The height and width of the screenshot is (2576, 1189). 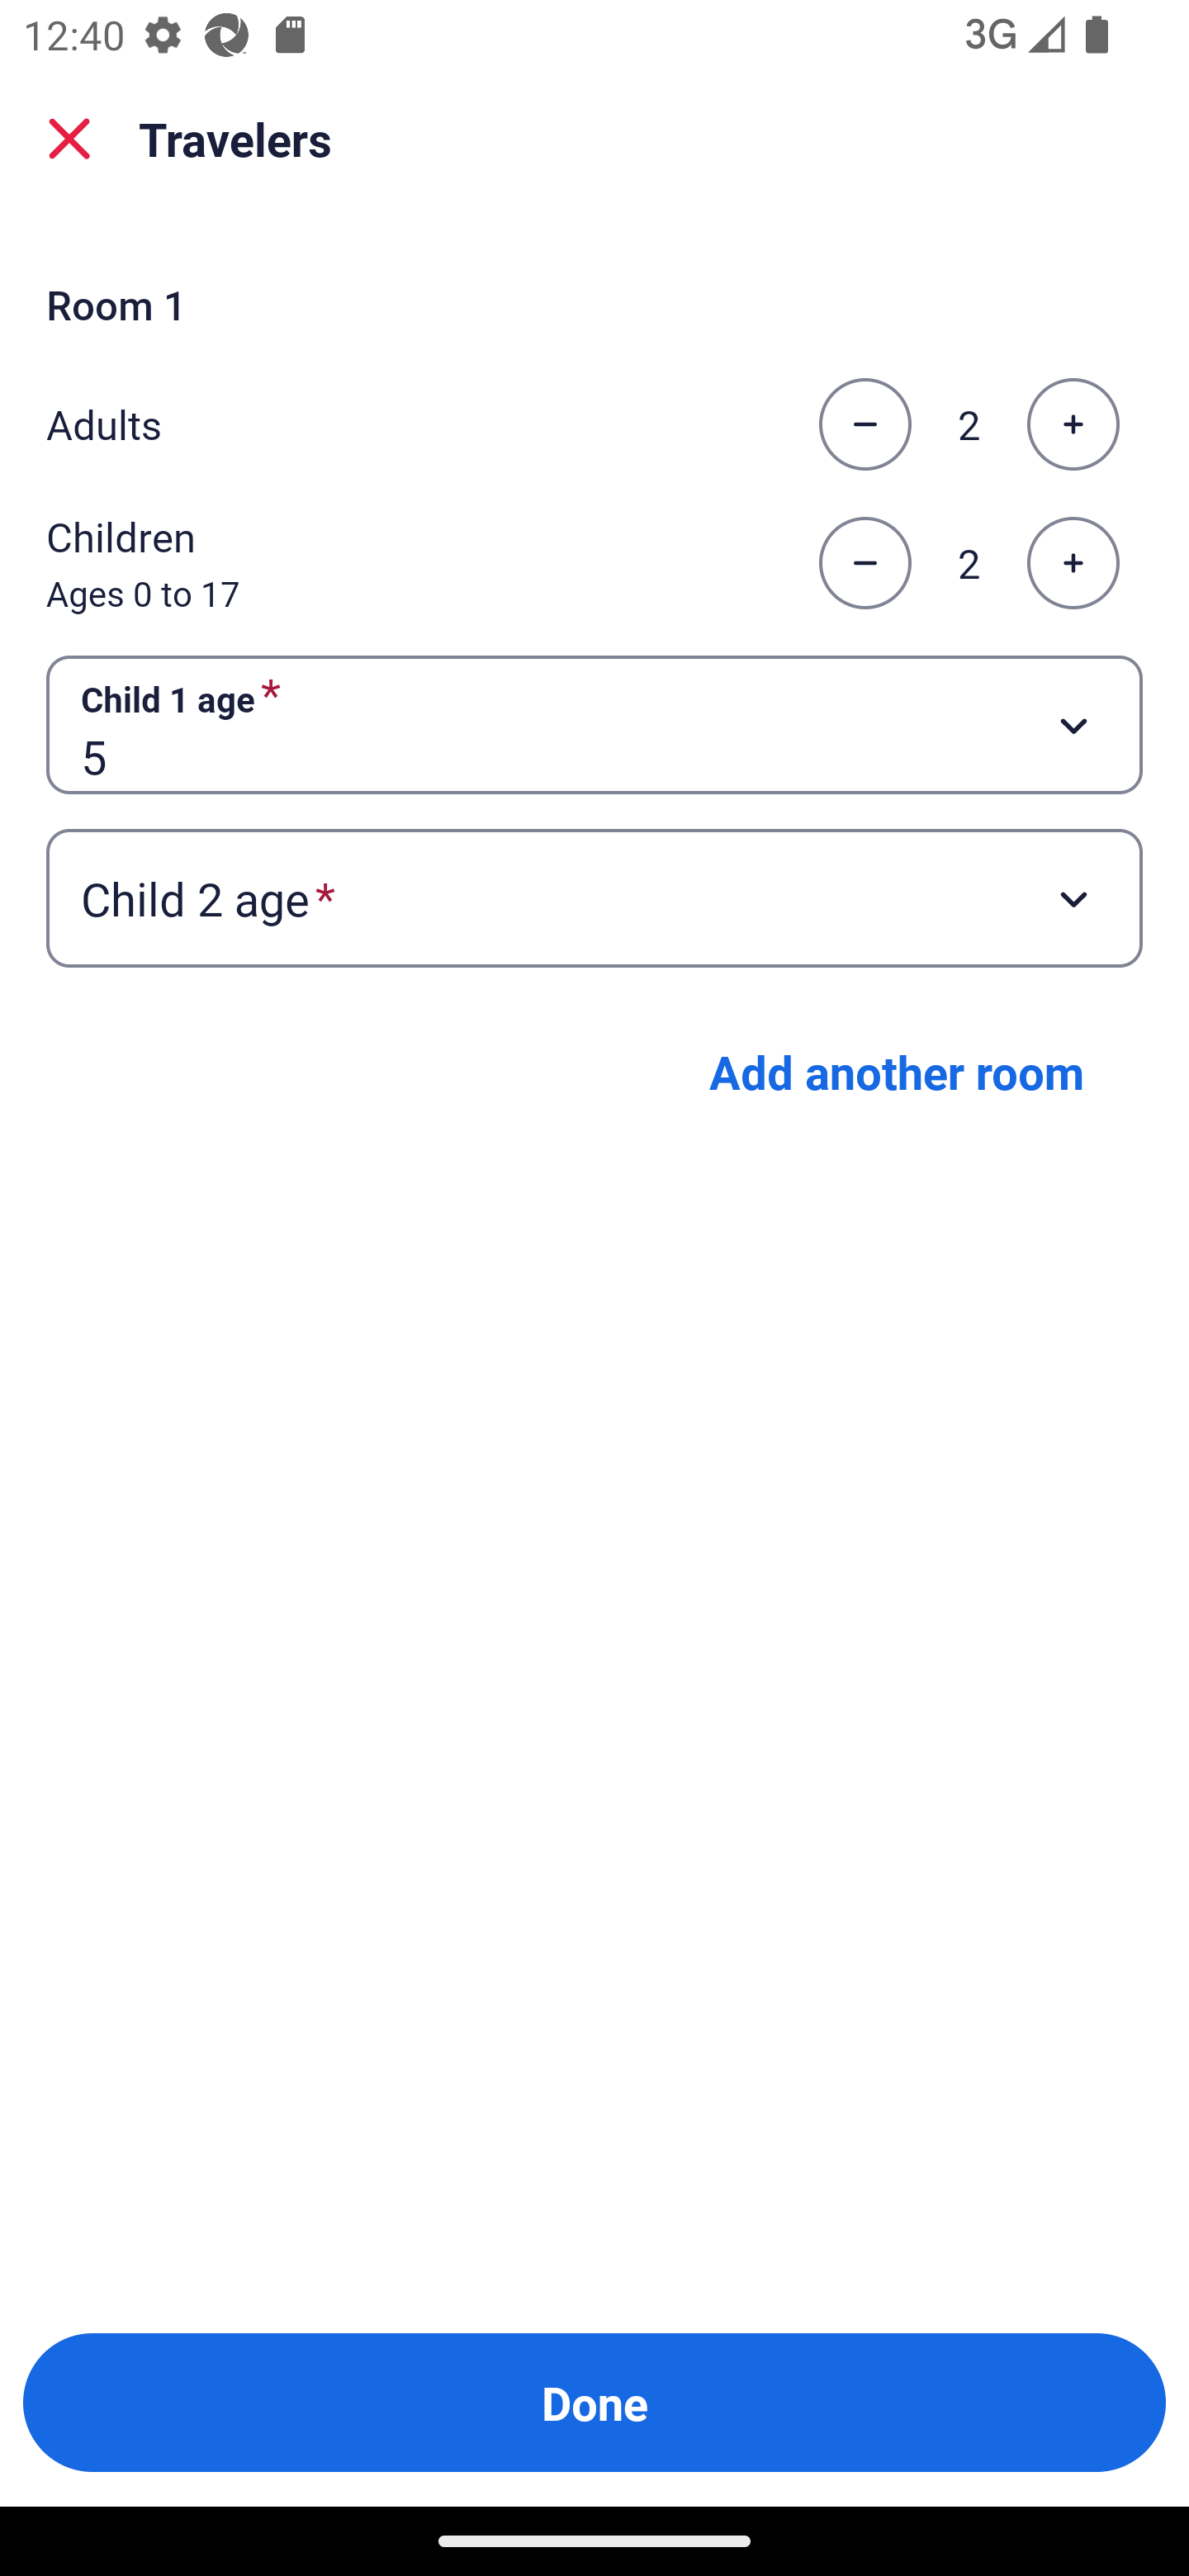 I want to click on Done, so click(x=594, y=2403).